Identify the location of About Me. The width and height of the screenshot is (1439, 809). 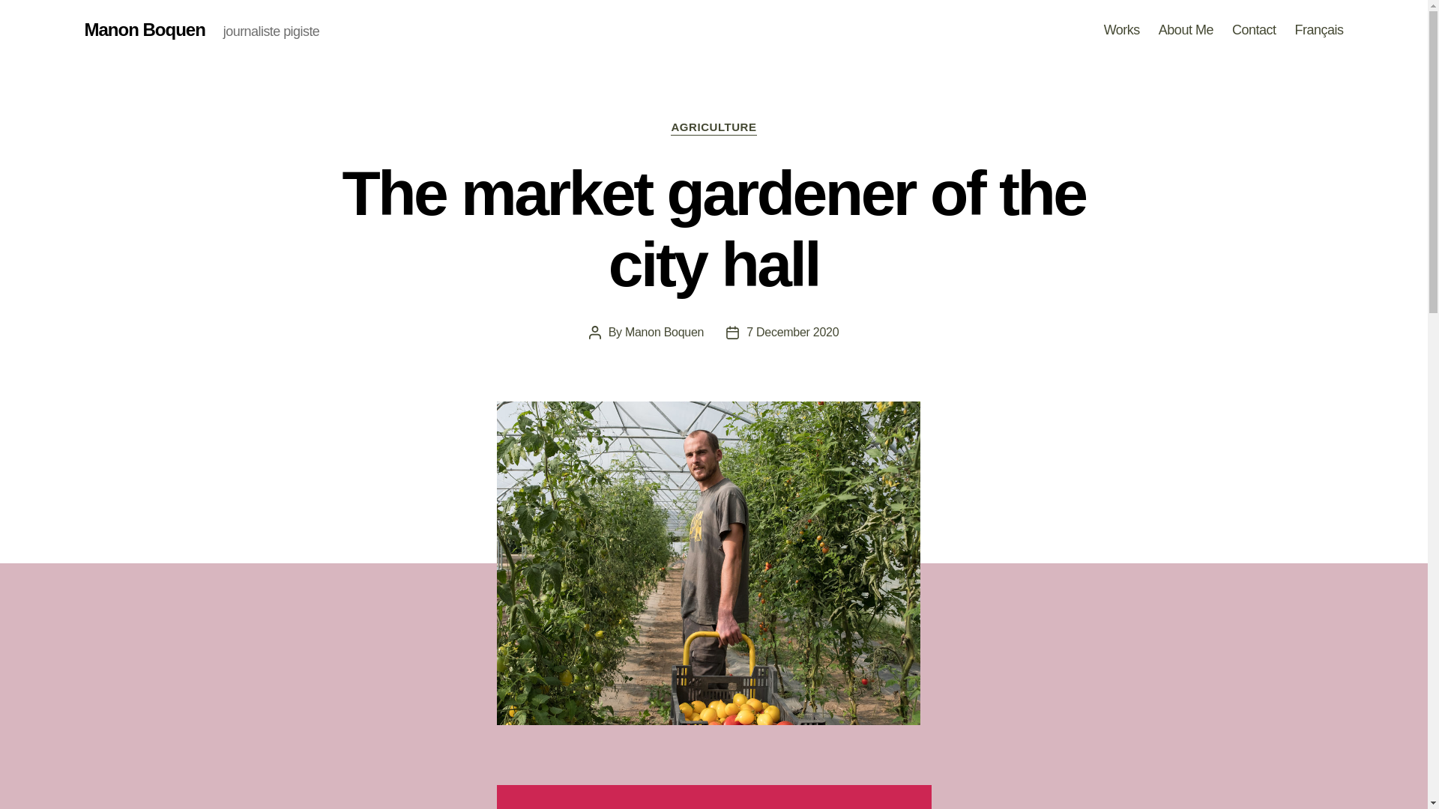
(1186, 30).